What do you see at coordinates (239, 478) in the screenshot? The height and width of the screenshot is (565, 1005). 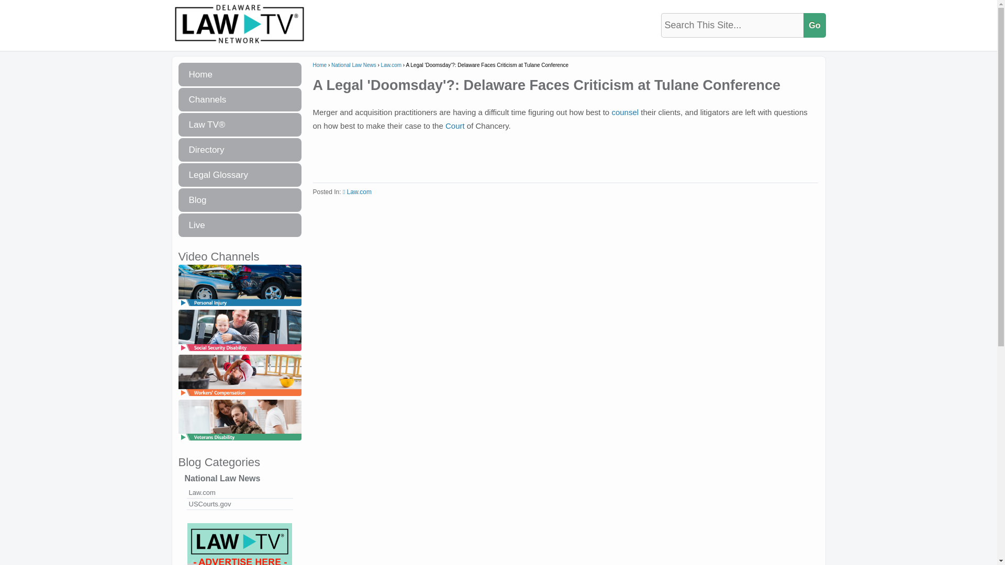 I see `National Law News` at bounding box center [239, 478].